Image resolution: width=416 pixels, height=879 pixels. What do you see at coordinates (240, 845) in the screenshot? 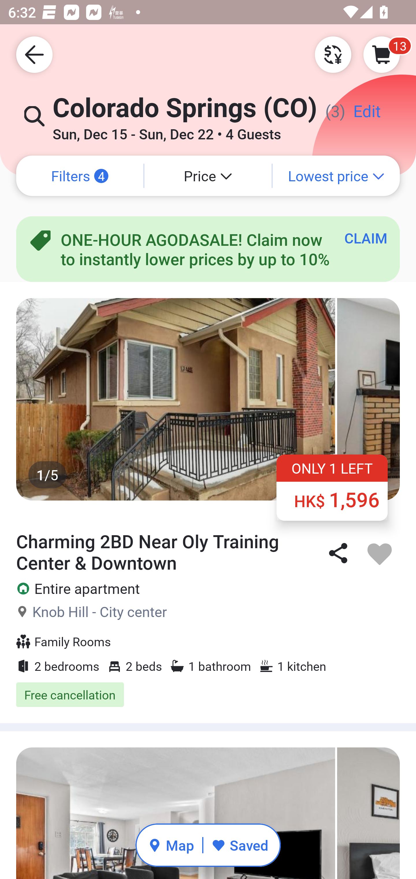
I see `Saved` at bounding box center [240, 845].